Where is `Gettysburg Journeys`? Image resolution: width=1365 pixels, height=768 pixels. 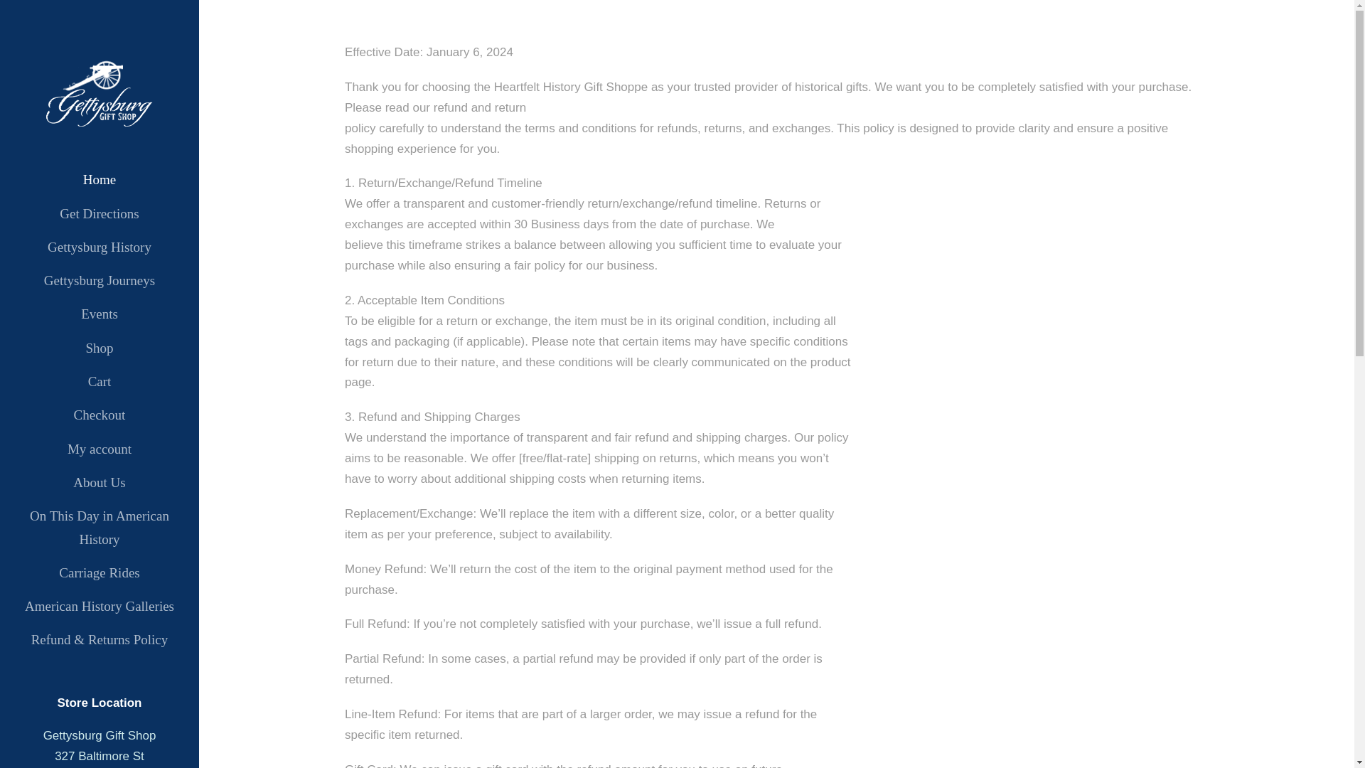 Gettysburg Journeys is located at coordinates (100, 281).